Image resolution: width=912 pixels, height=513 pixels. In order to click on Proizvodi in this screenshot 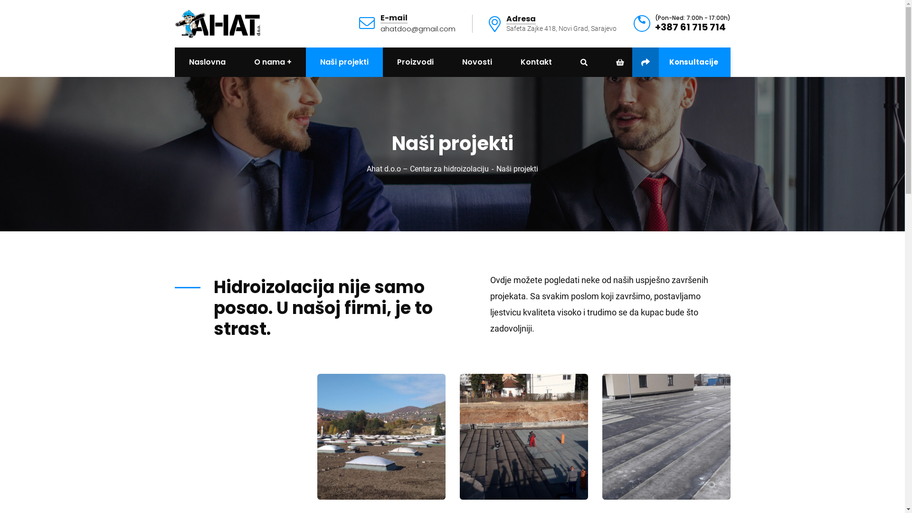, I will do `click(415, 62)`.